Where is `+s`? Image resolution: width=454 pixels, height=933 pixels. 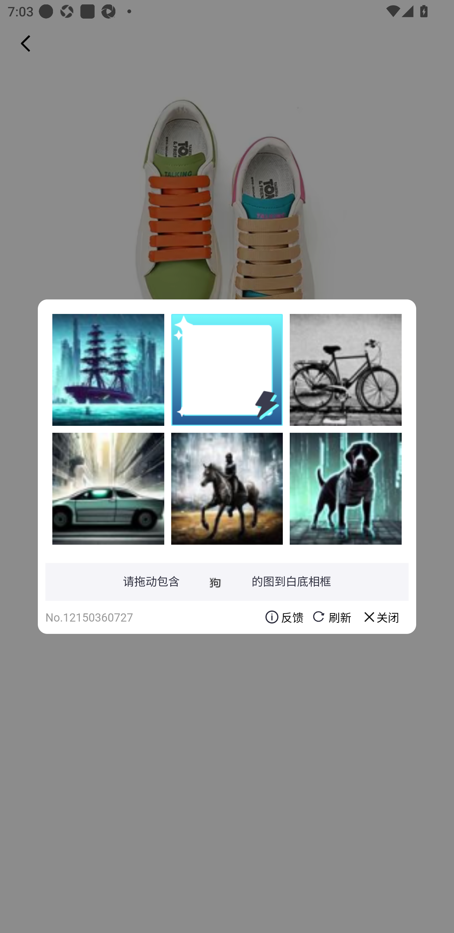
+s is located at coordinates (227, 488).